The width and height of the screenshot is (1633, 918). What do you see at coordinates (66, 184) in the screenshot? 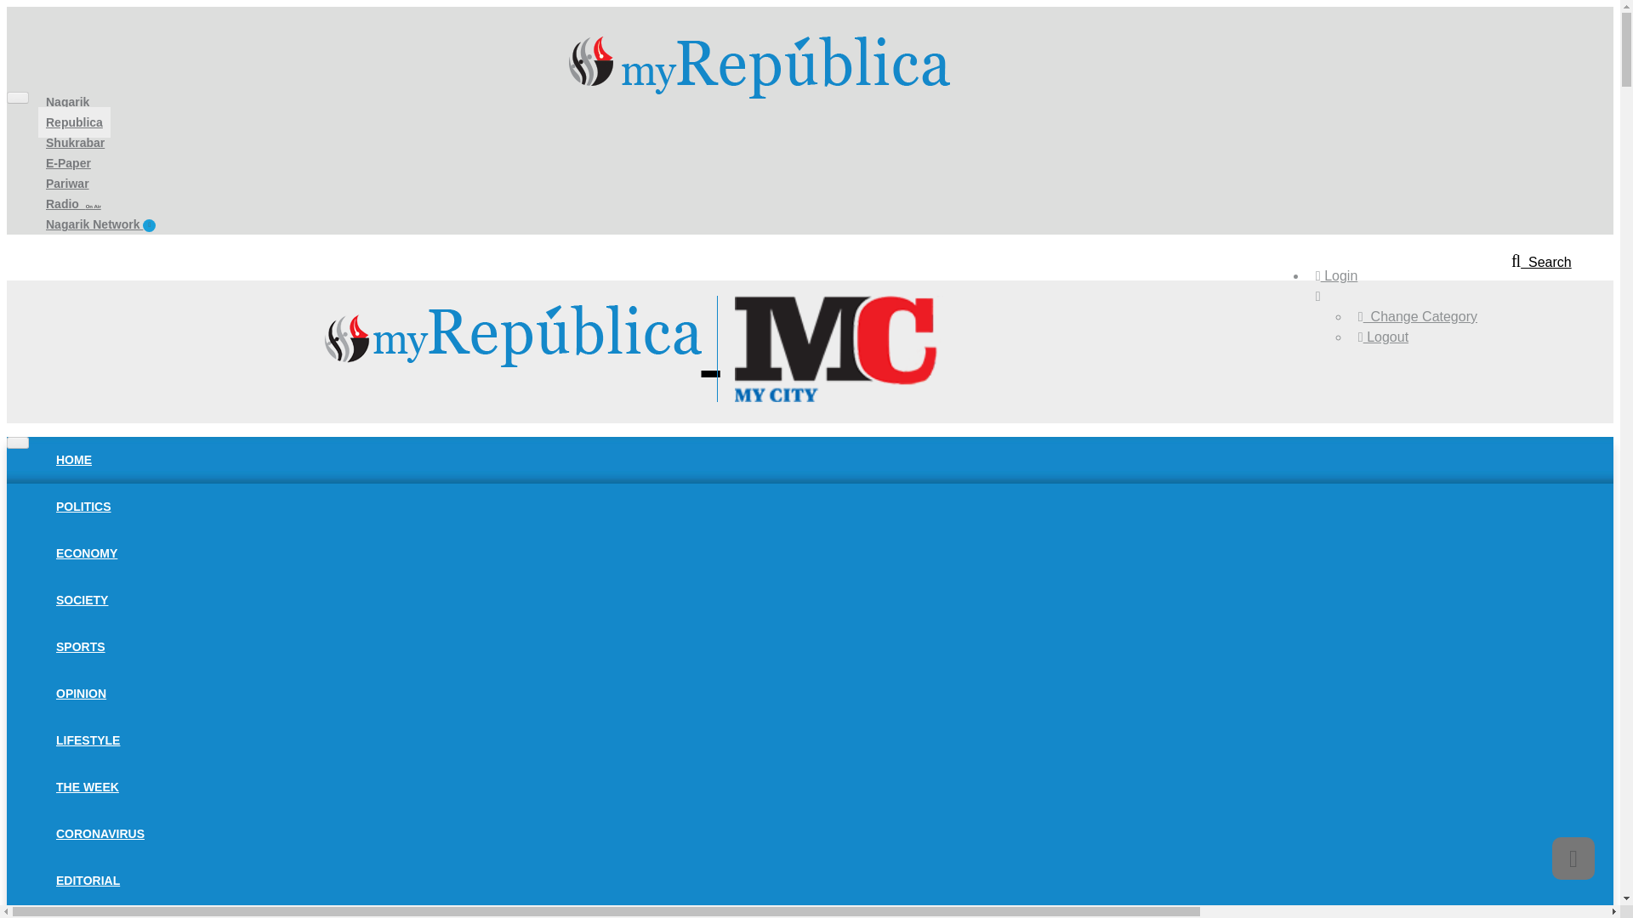
I see `Pariwar` at bounding box center [66, 184].